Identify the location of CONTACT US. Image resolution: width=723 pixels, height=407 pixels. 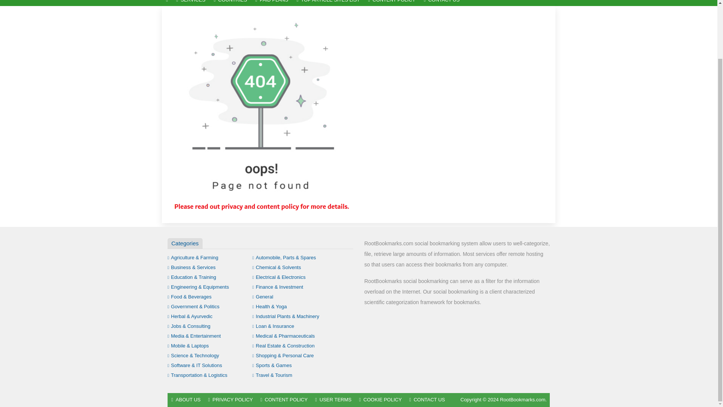
(441, 3).